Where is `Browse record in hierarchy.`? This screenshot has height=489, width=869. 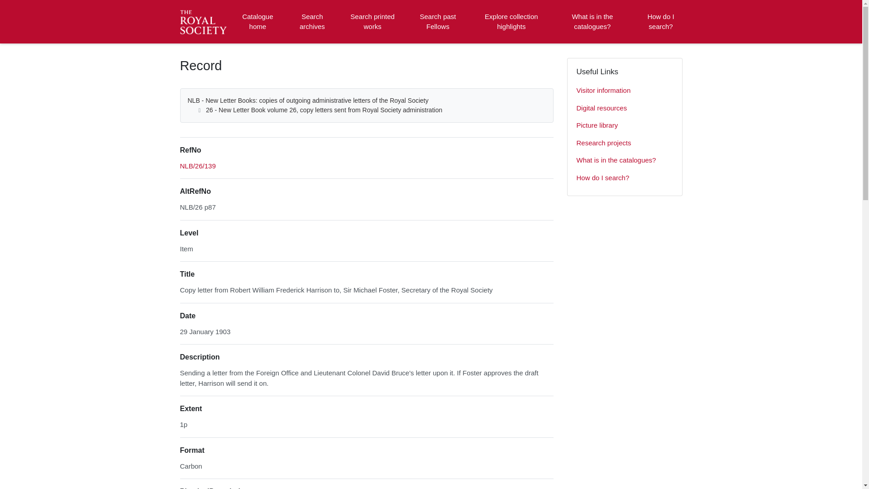 Browse record in hierarchy. is located at coordinates (197, 166).